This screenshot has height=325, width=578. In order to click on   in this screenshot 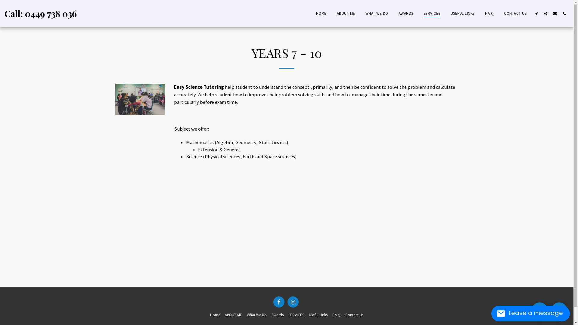, I will do `click(539, 311)`.